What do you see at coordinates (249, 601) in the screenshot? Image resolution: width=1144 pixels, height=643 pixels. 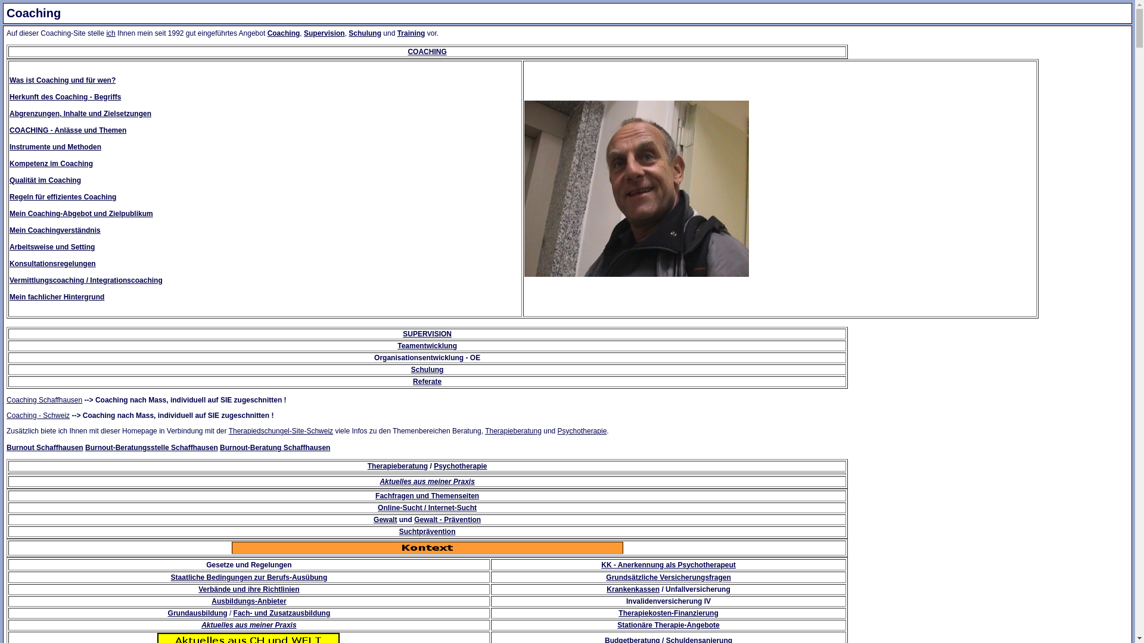 I see `Ausbildungs-Anbieter` at bounding box center [249, 601].